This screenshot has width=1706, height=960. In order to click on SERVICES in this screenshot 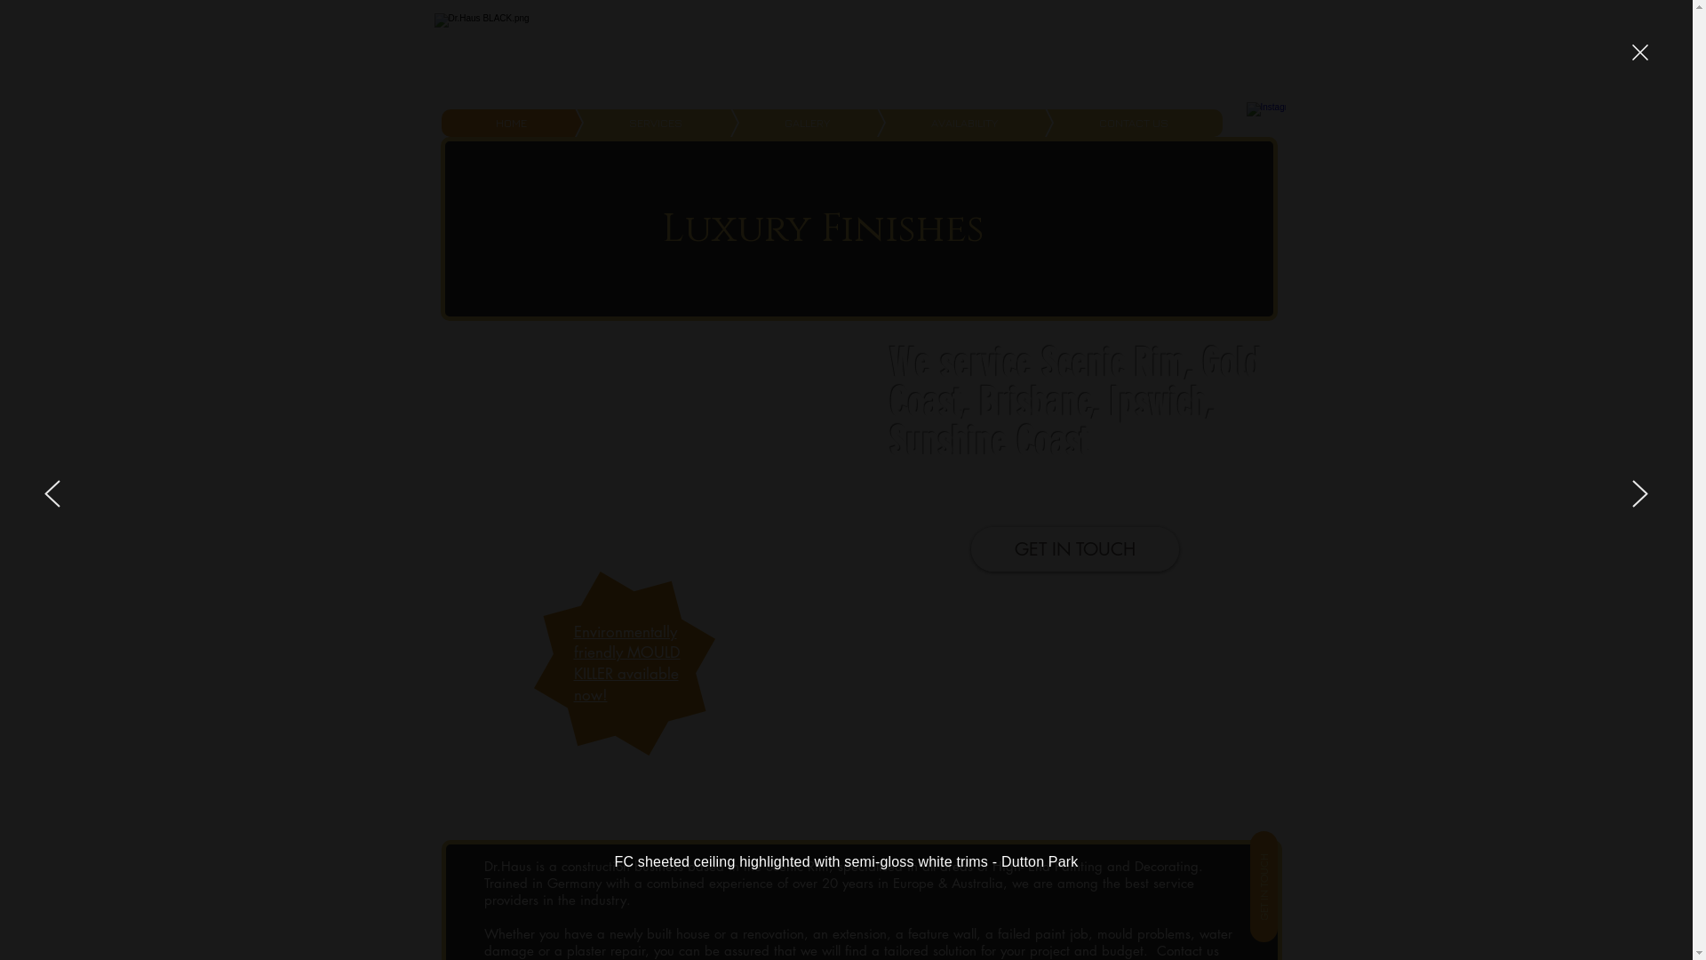, I will do `click(629, 123)`.